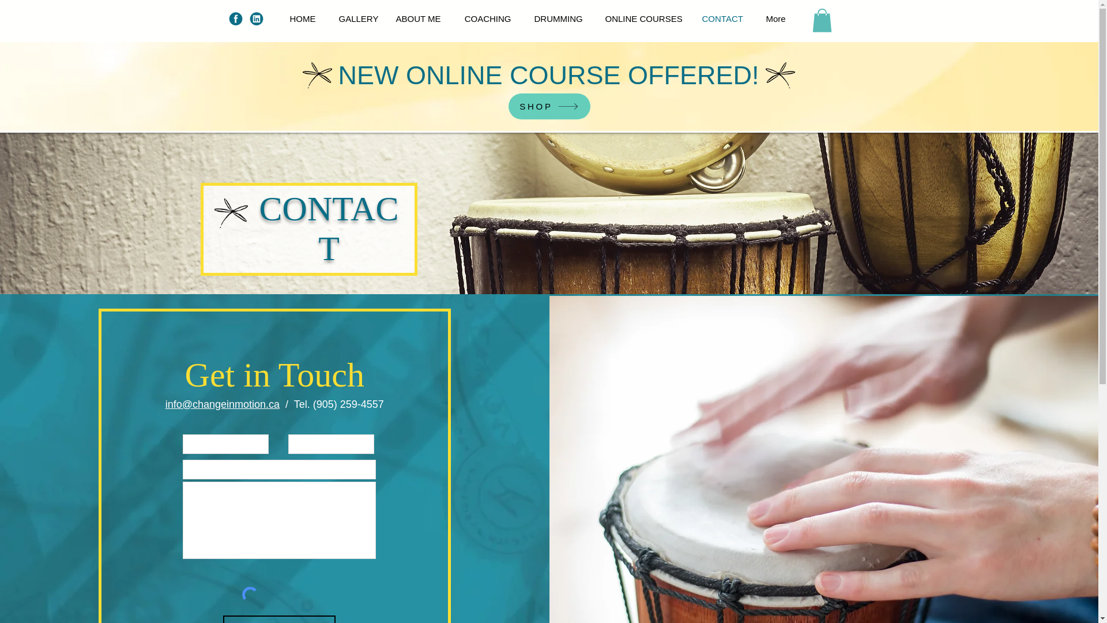 The image size is (1107, 623). What do you see at coordinates (723, 18) in the screenshot?
I see `CONTACT` at bounding box center [723, 18].